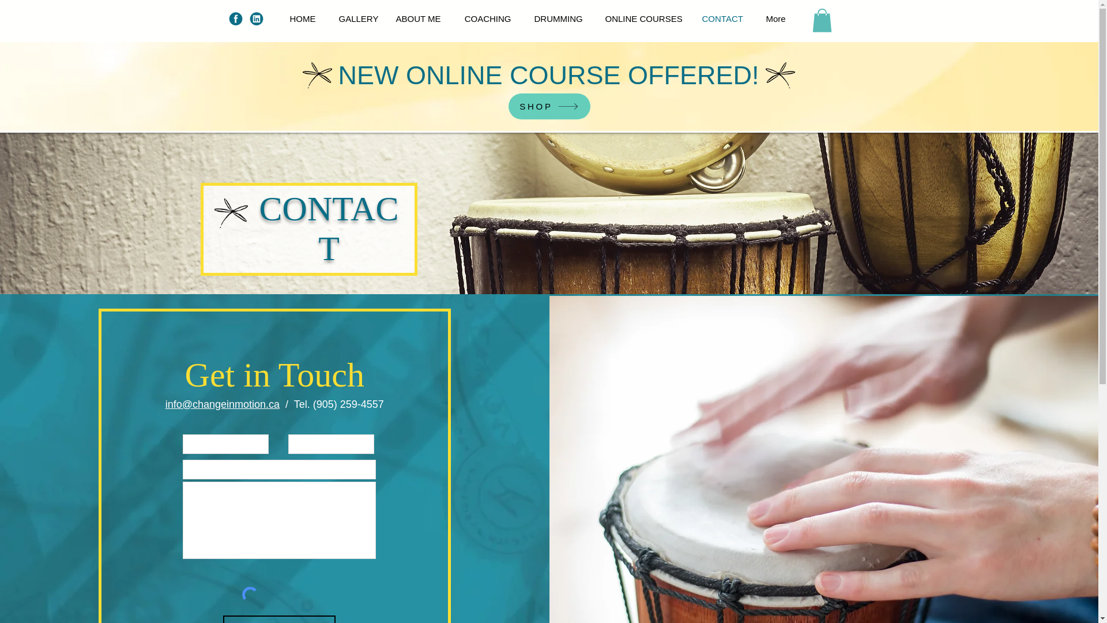 The image size is (1107, 623). What do you see at coordinates (723, 18) in the screenshot?
I see `CONTACT` at bounding box center [723, 18].